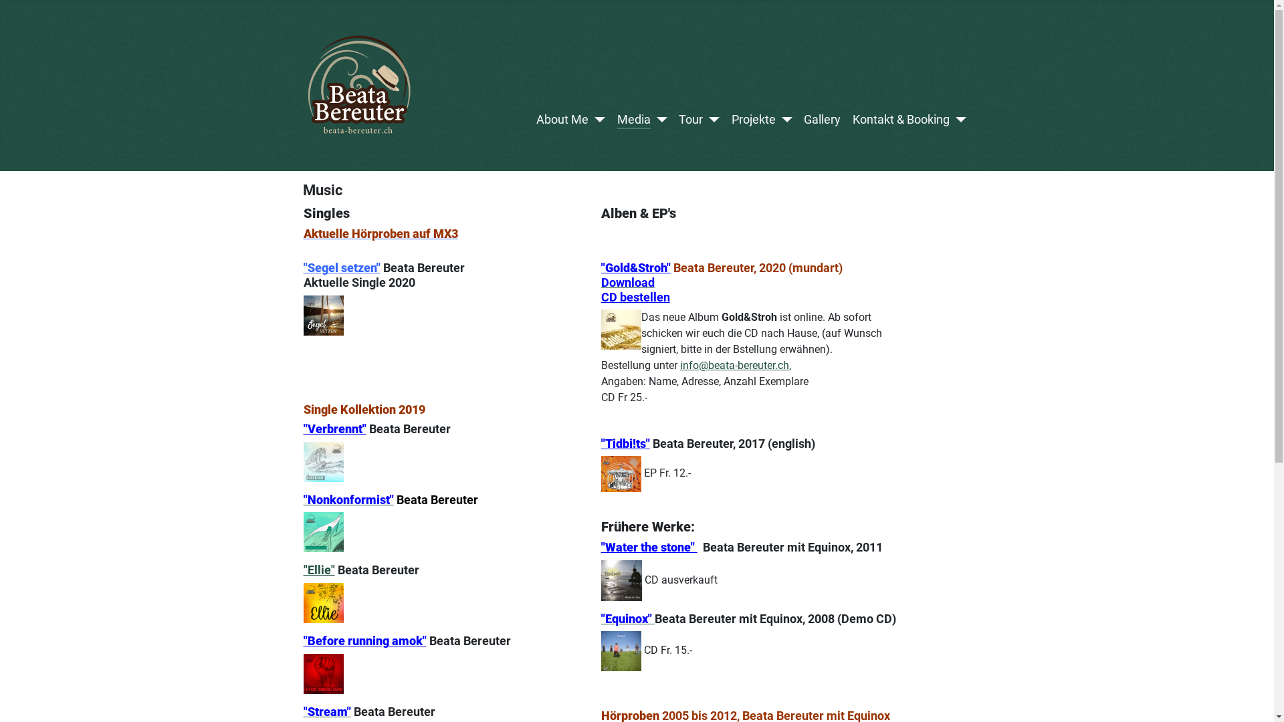 The image size is (1284, 722). Describe the element at coordinates (329, 711) in the screenshot. I see `Stream"` at that location.